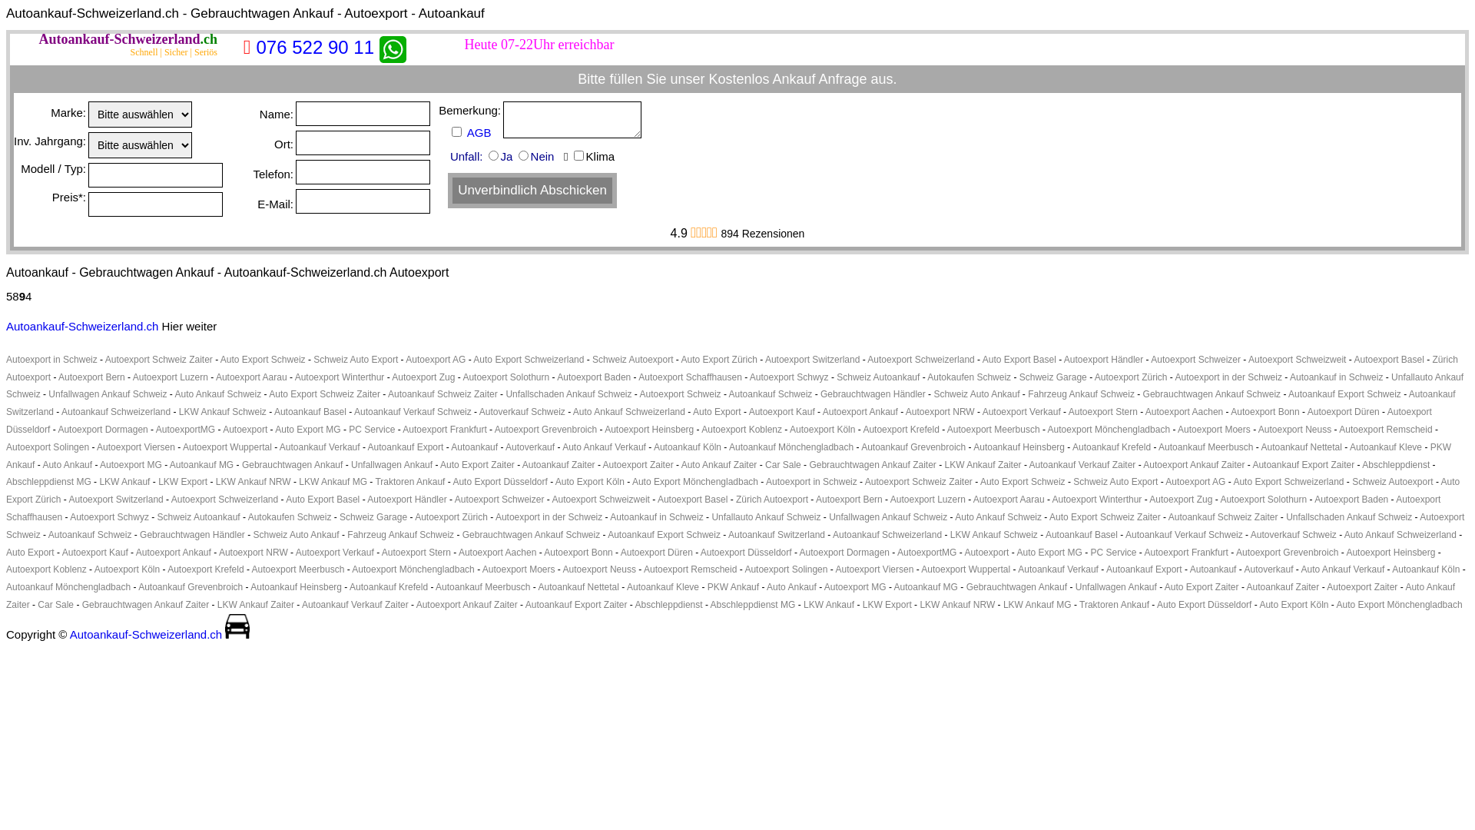 Image resolution: width=1475 pixels, height=830 pixels. I want to click on Autoexport Aachen, so click(1185, 412).